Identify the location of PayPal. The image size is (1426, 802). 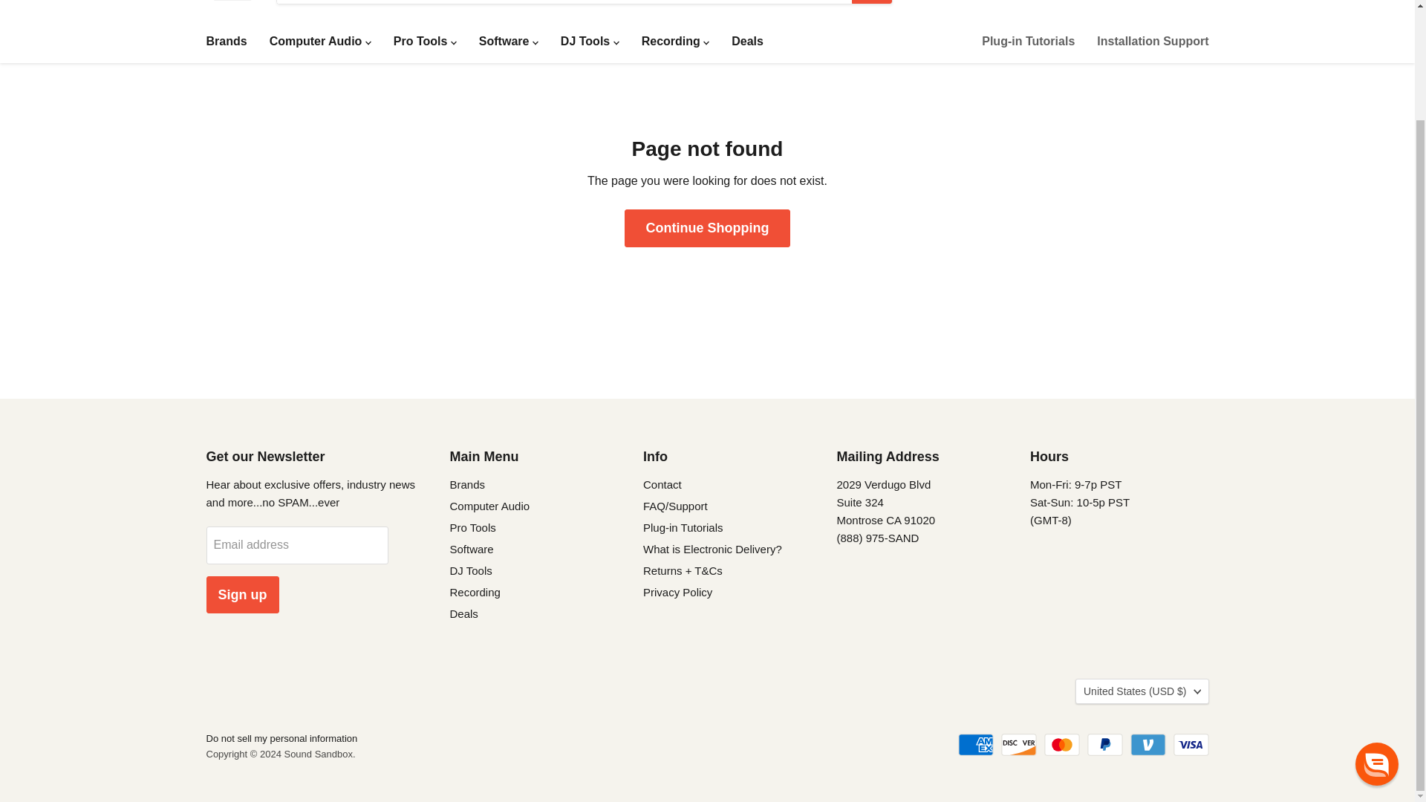
(1105, 745).